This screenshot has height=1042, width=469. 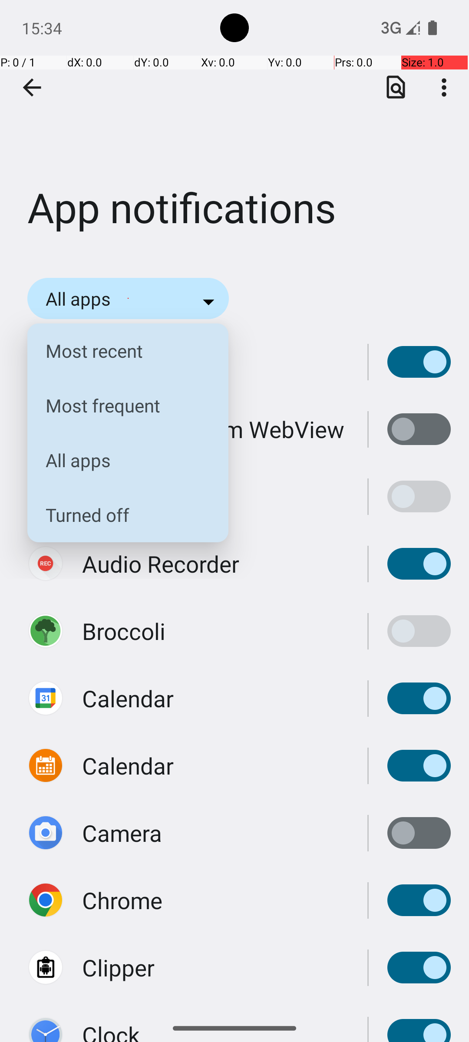 What do you see at coordinates (121, 515) in the screenshot?
I see `Turned off` at bounding box center [121, 515].